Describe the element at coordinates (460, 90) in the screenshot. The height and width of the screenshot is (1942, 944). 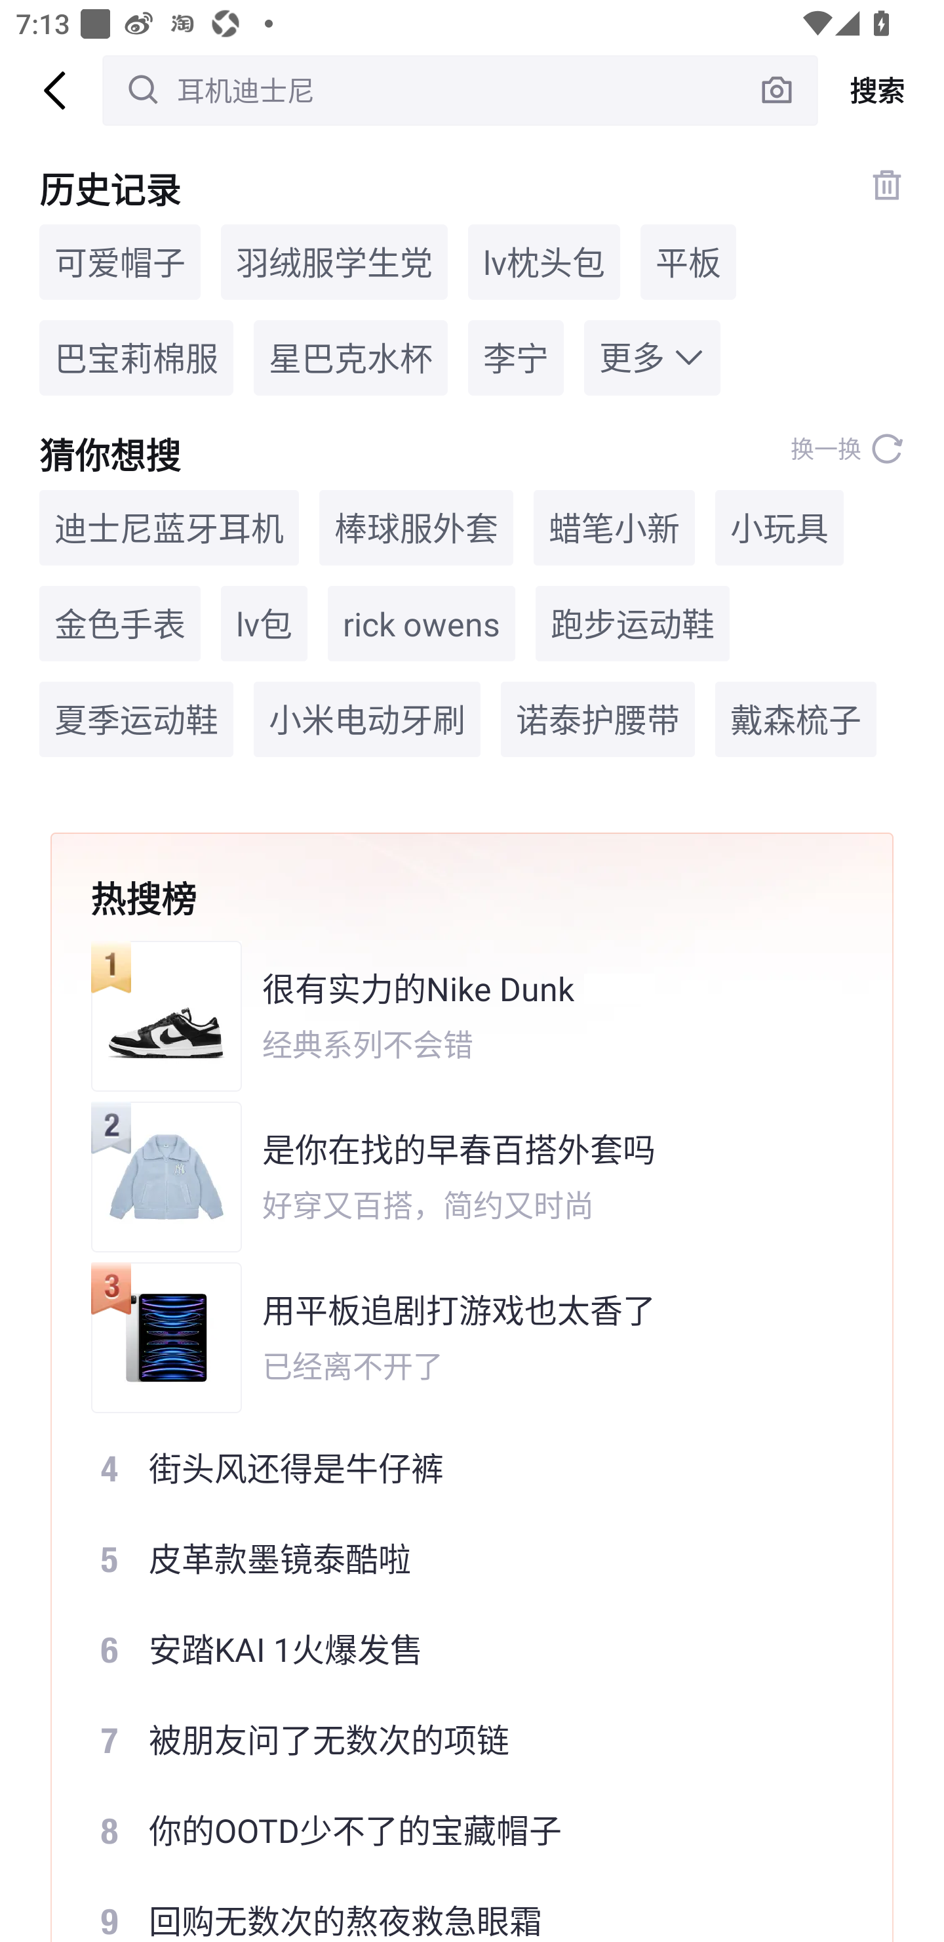
I see `耳机迪士尼` at that location.